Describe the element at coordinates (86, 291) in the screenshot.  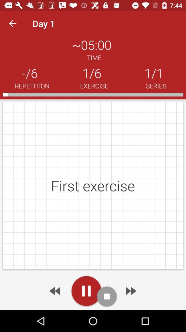
I see `go to location option` at that location.